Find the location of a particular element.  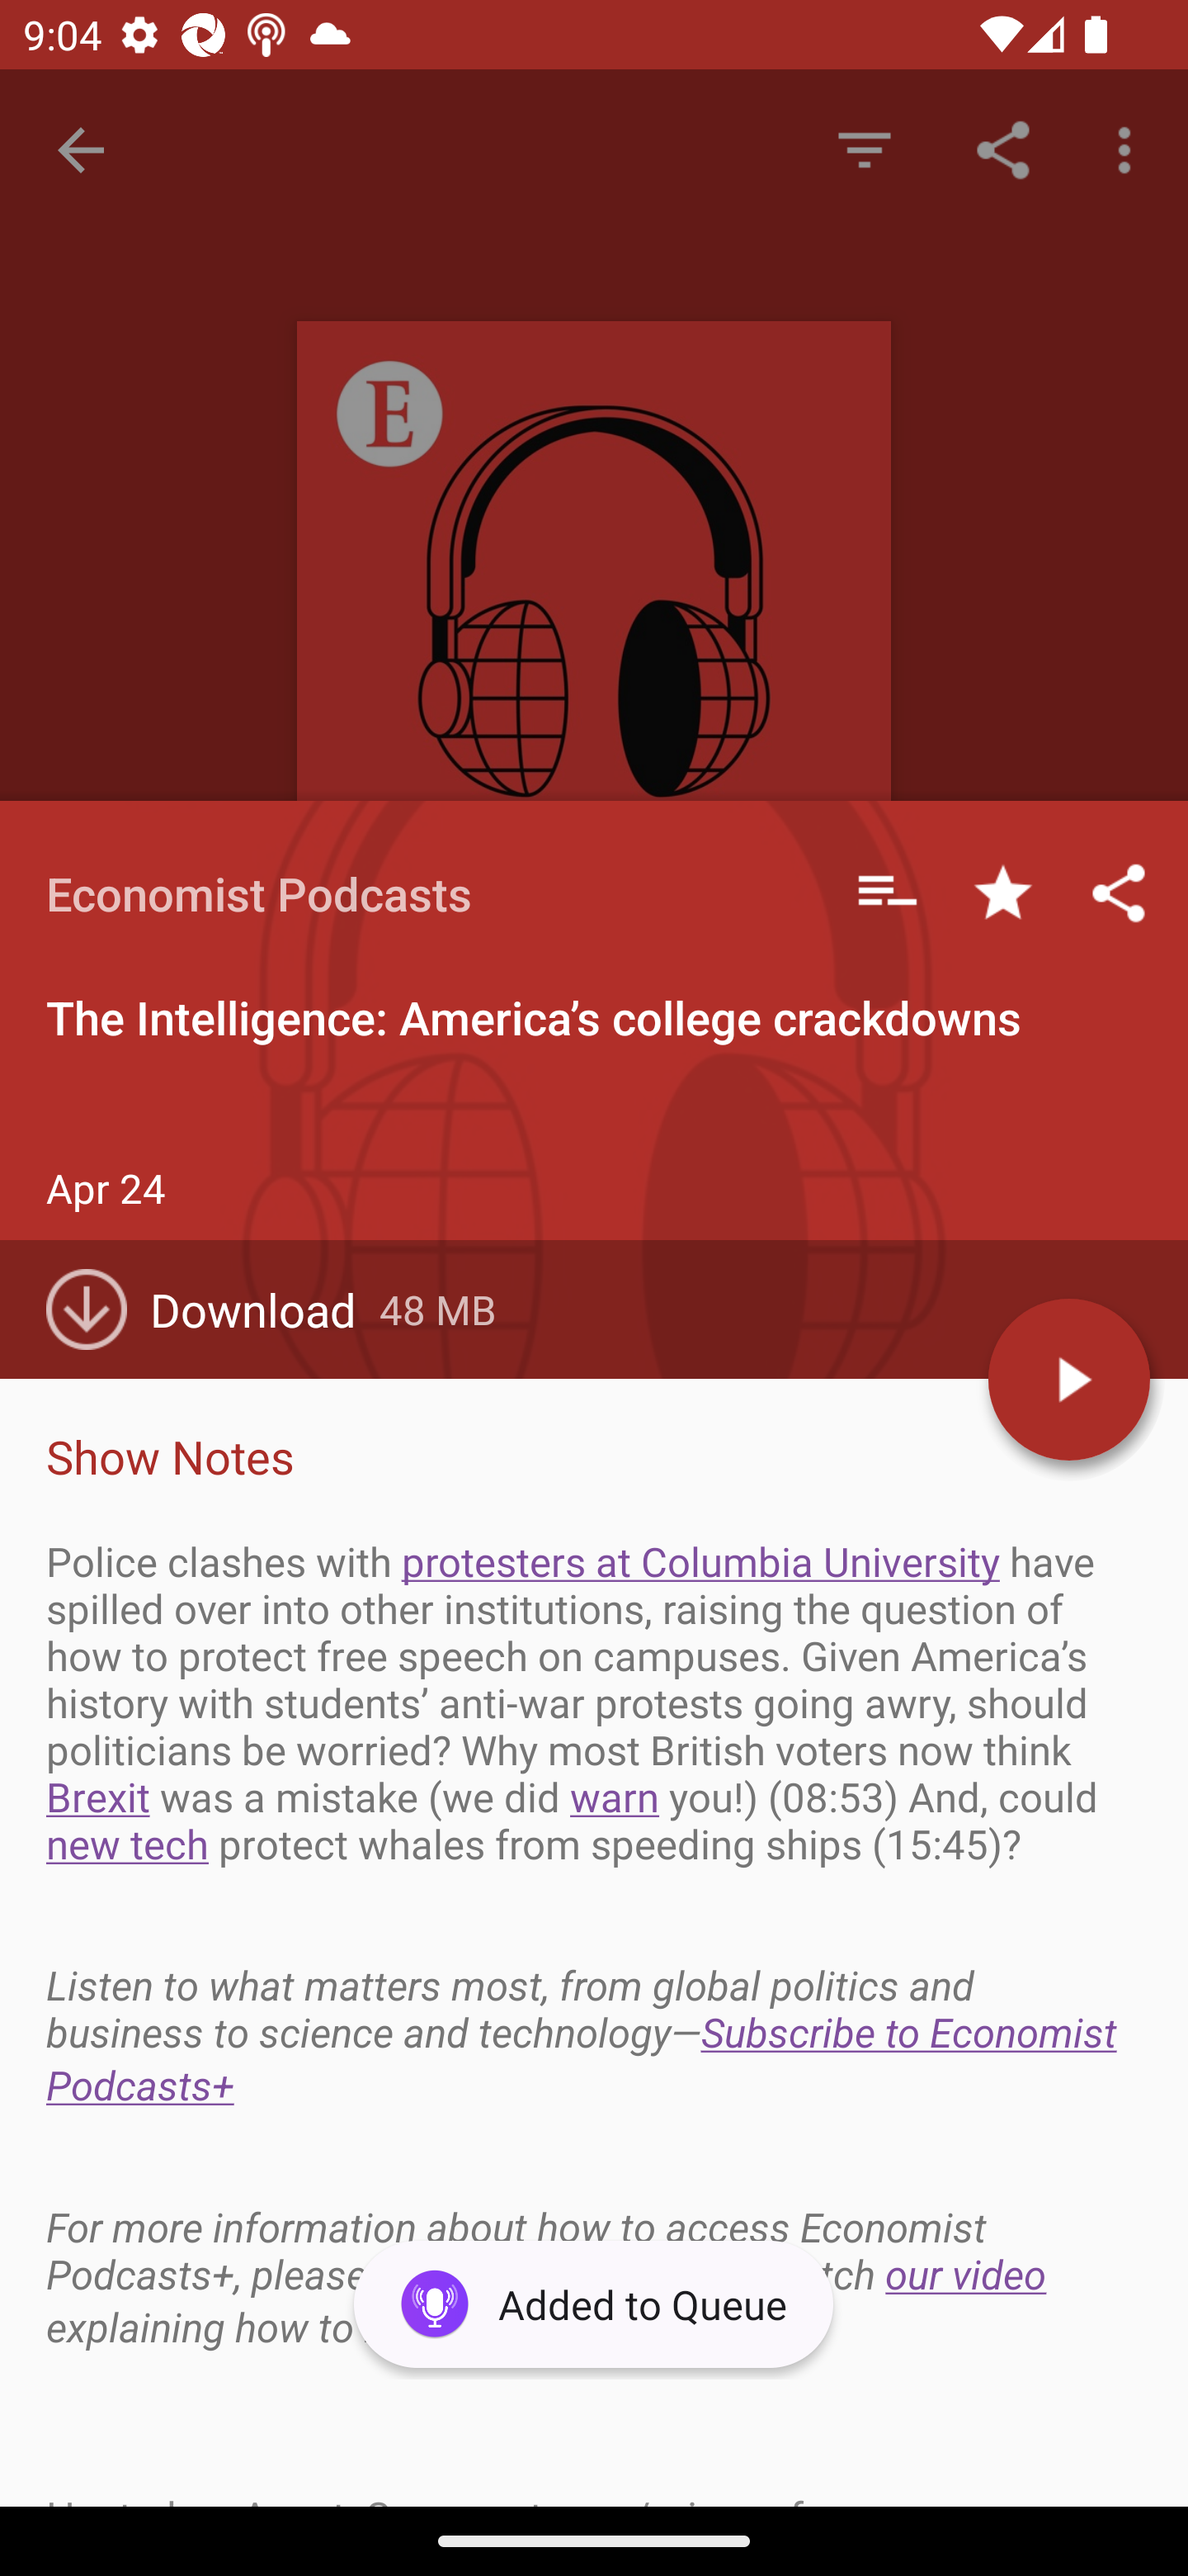

Navigate up is located at coordinates (81, 150).